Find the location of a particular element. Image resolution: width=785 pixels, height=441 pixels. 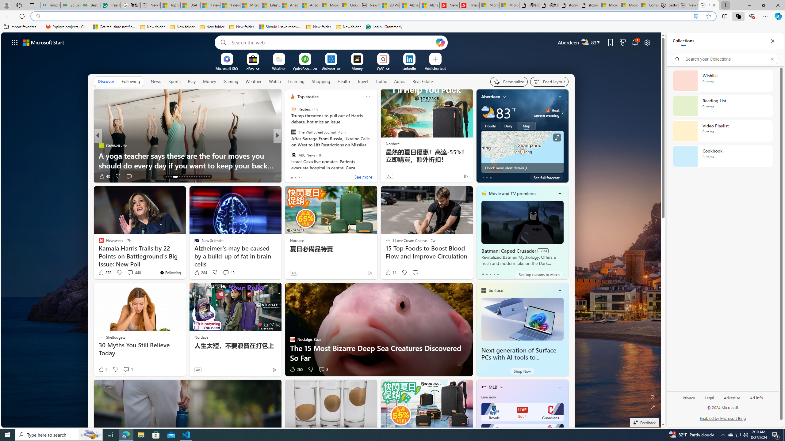

AutomationID: tab-18 is located at coordinates (182, 177).